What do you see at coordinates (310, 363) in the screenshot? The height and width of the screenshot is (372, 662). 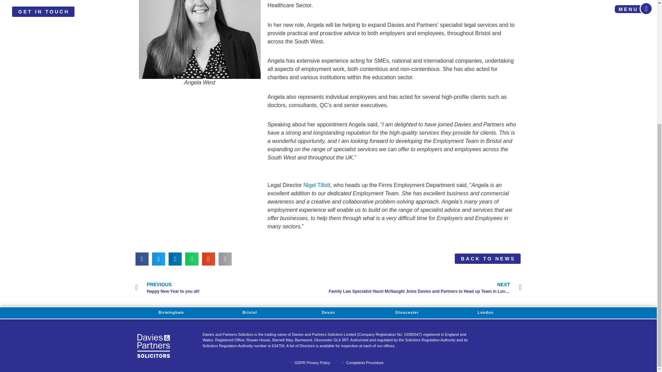 I see `GDPR Privacy Policy` at bounding box center [310, 363].